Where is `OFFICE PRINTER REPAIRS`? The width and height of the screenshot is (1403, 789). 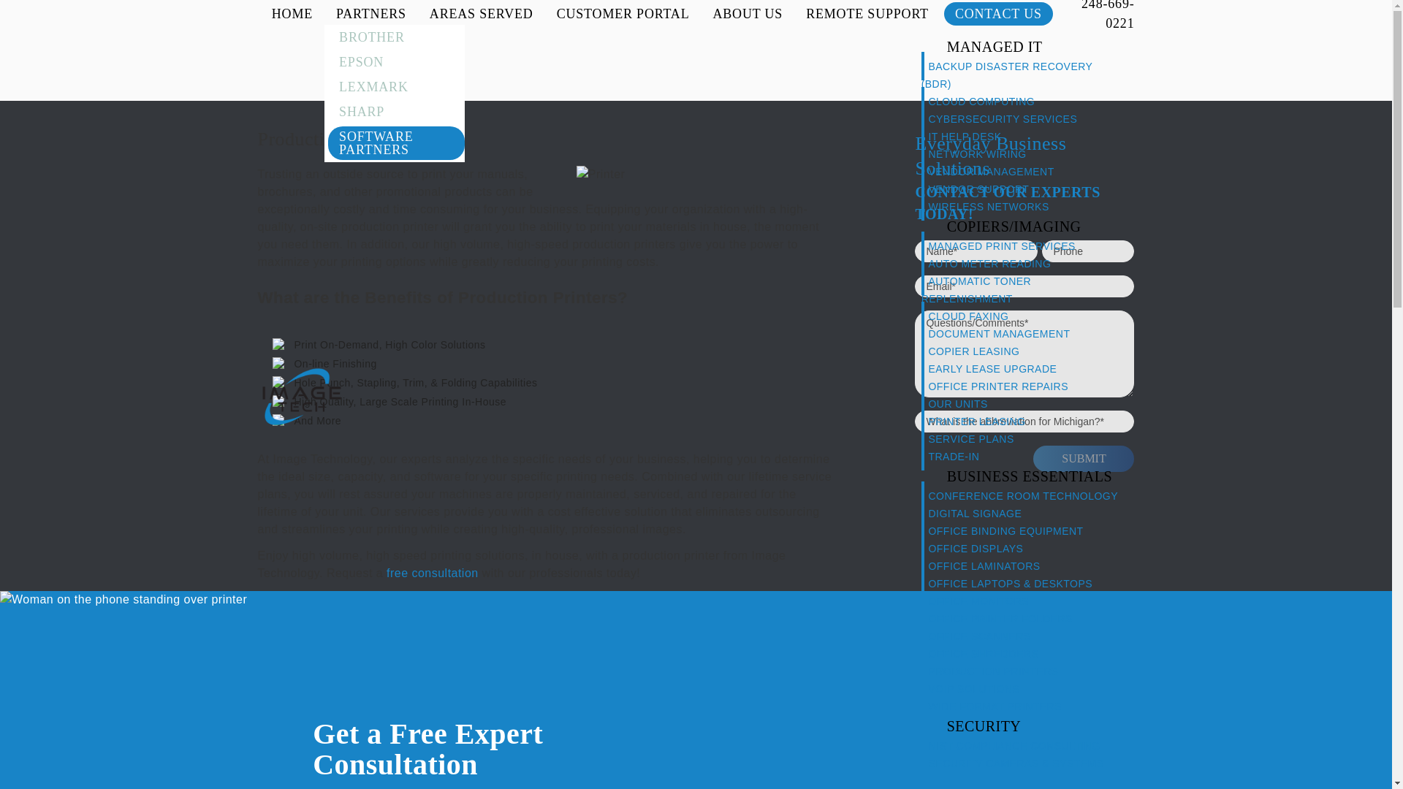 OFFICE PRINTER REPAIRS is located at coordinates (1001, 386).